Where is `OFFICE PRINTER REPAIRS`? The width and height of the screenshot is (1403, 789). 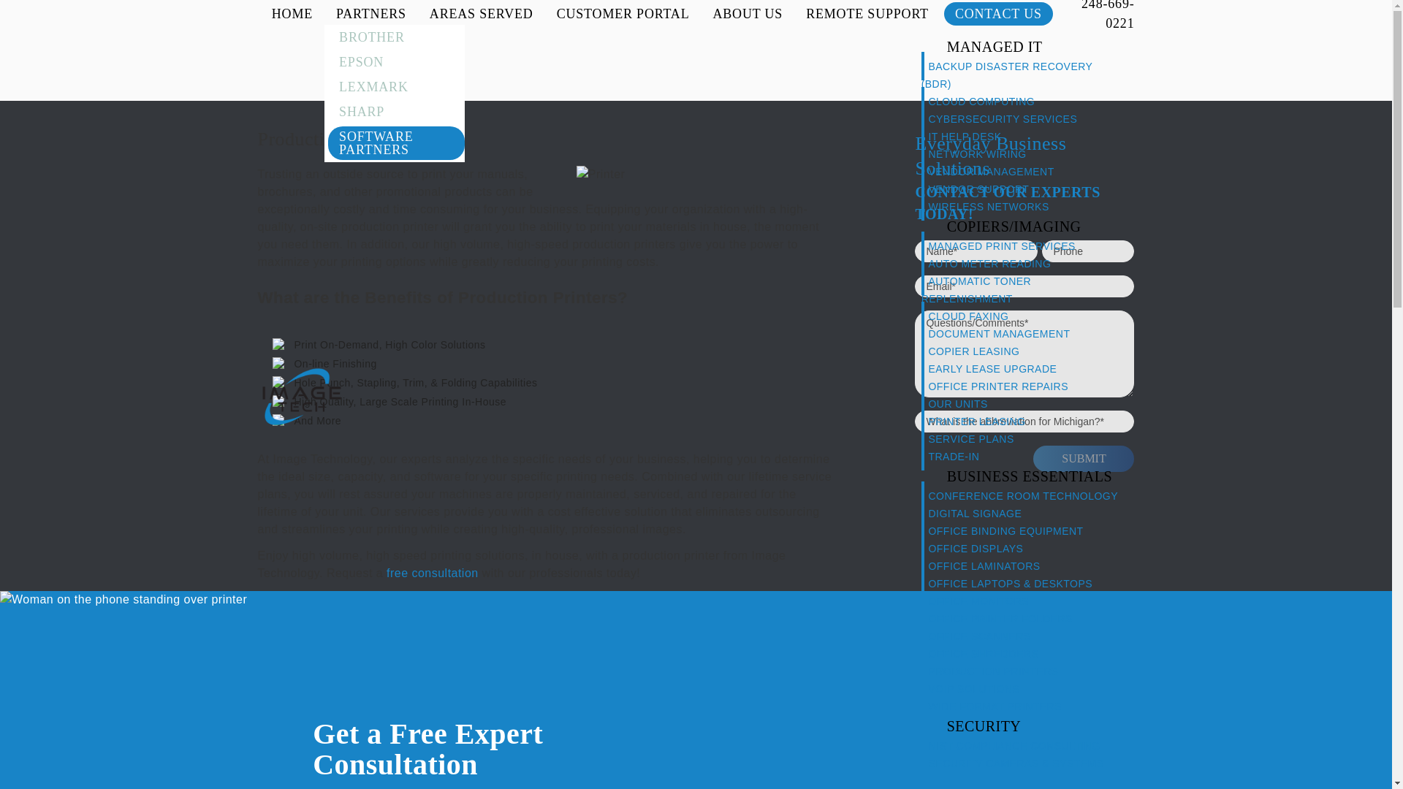 OFFICE PRINTER REPAIRS is located at coordinates (1001, 386).